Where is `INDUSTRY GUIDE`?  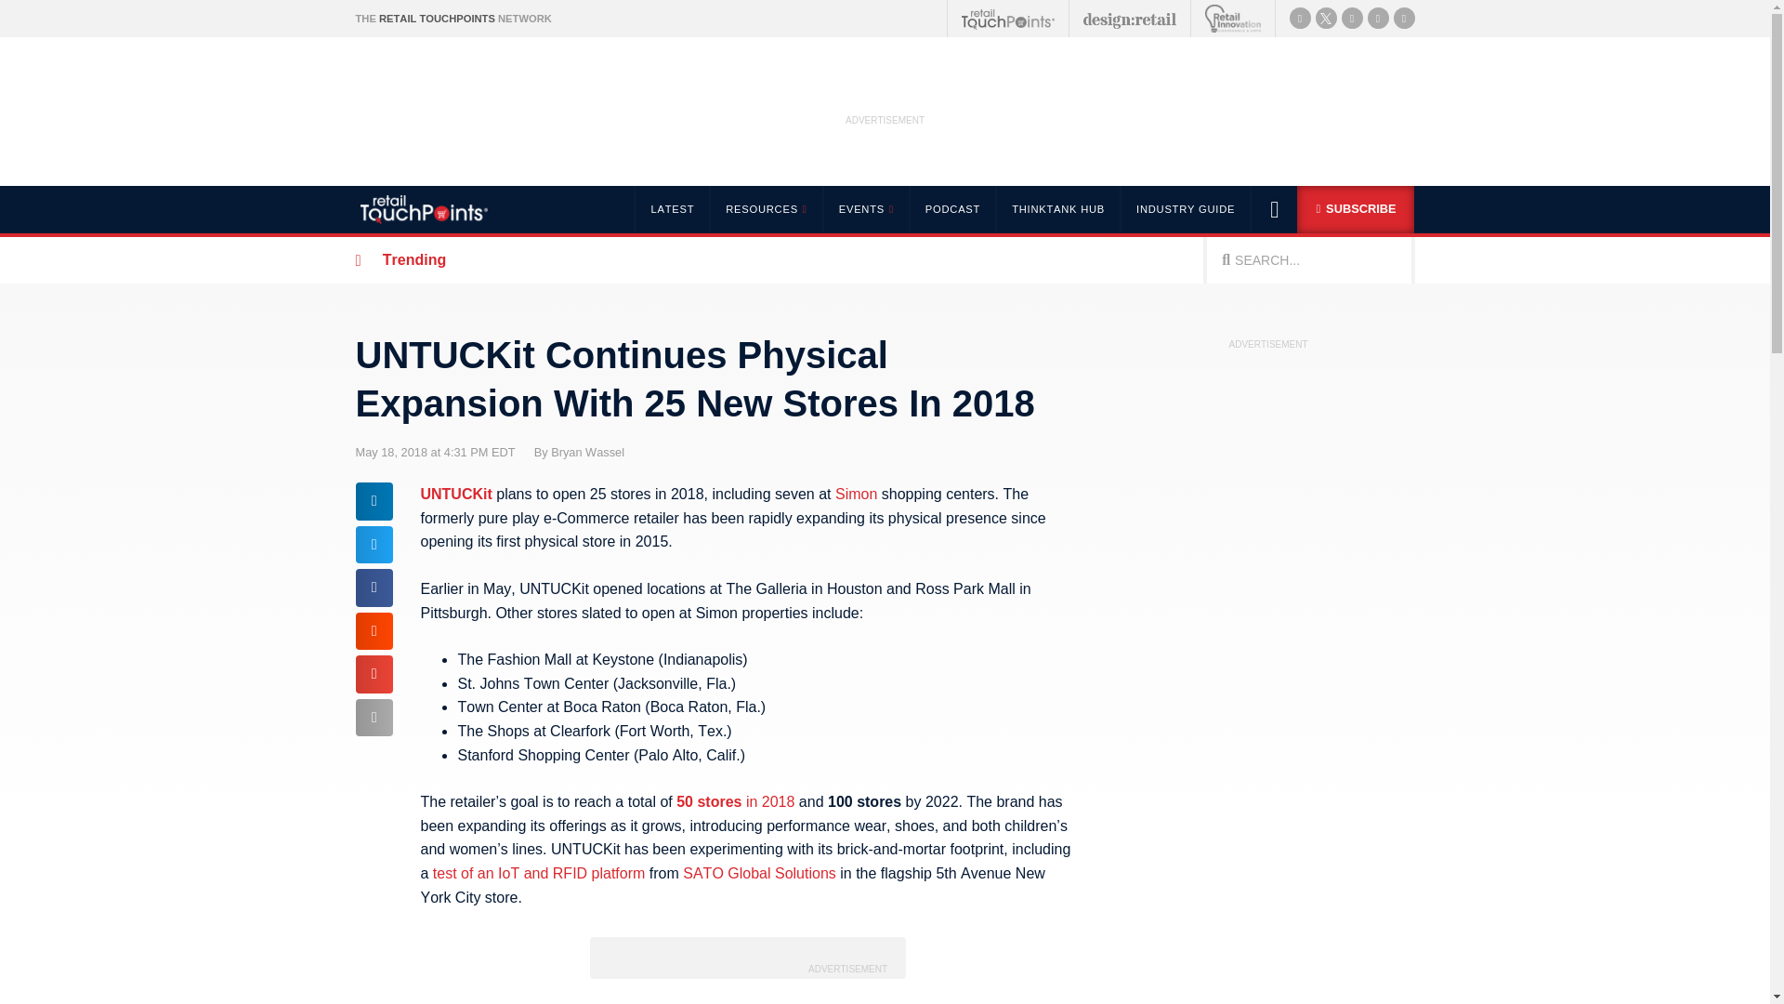
INDUSTRY GUIDE is located at coordinates (1186, 208).